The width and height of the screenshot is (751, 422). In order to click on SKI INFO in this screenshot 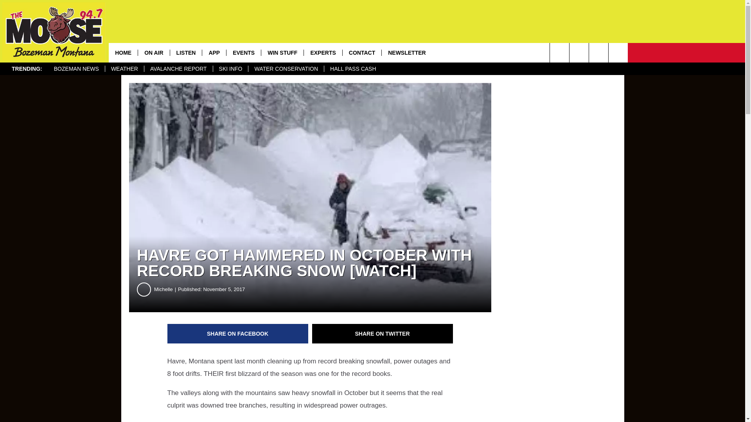, I will do `click(230, 69)`.